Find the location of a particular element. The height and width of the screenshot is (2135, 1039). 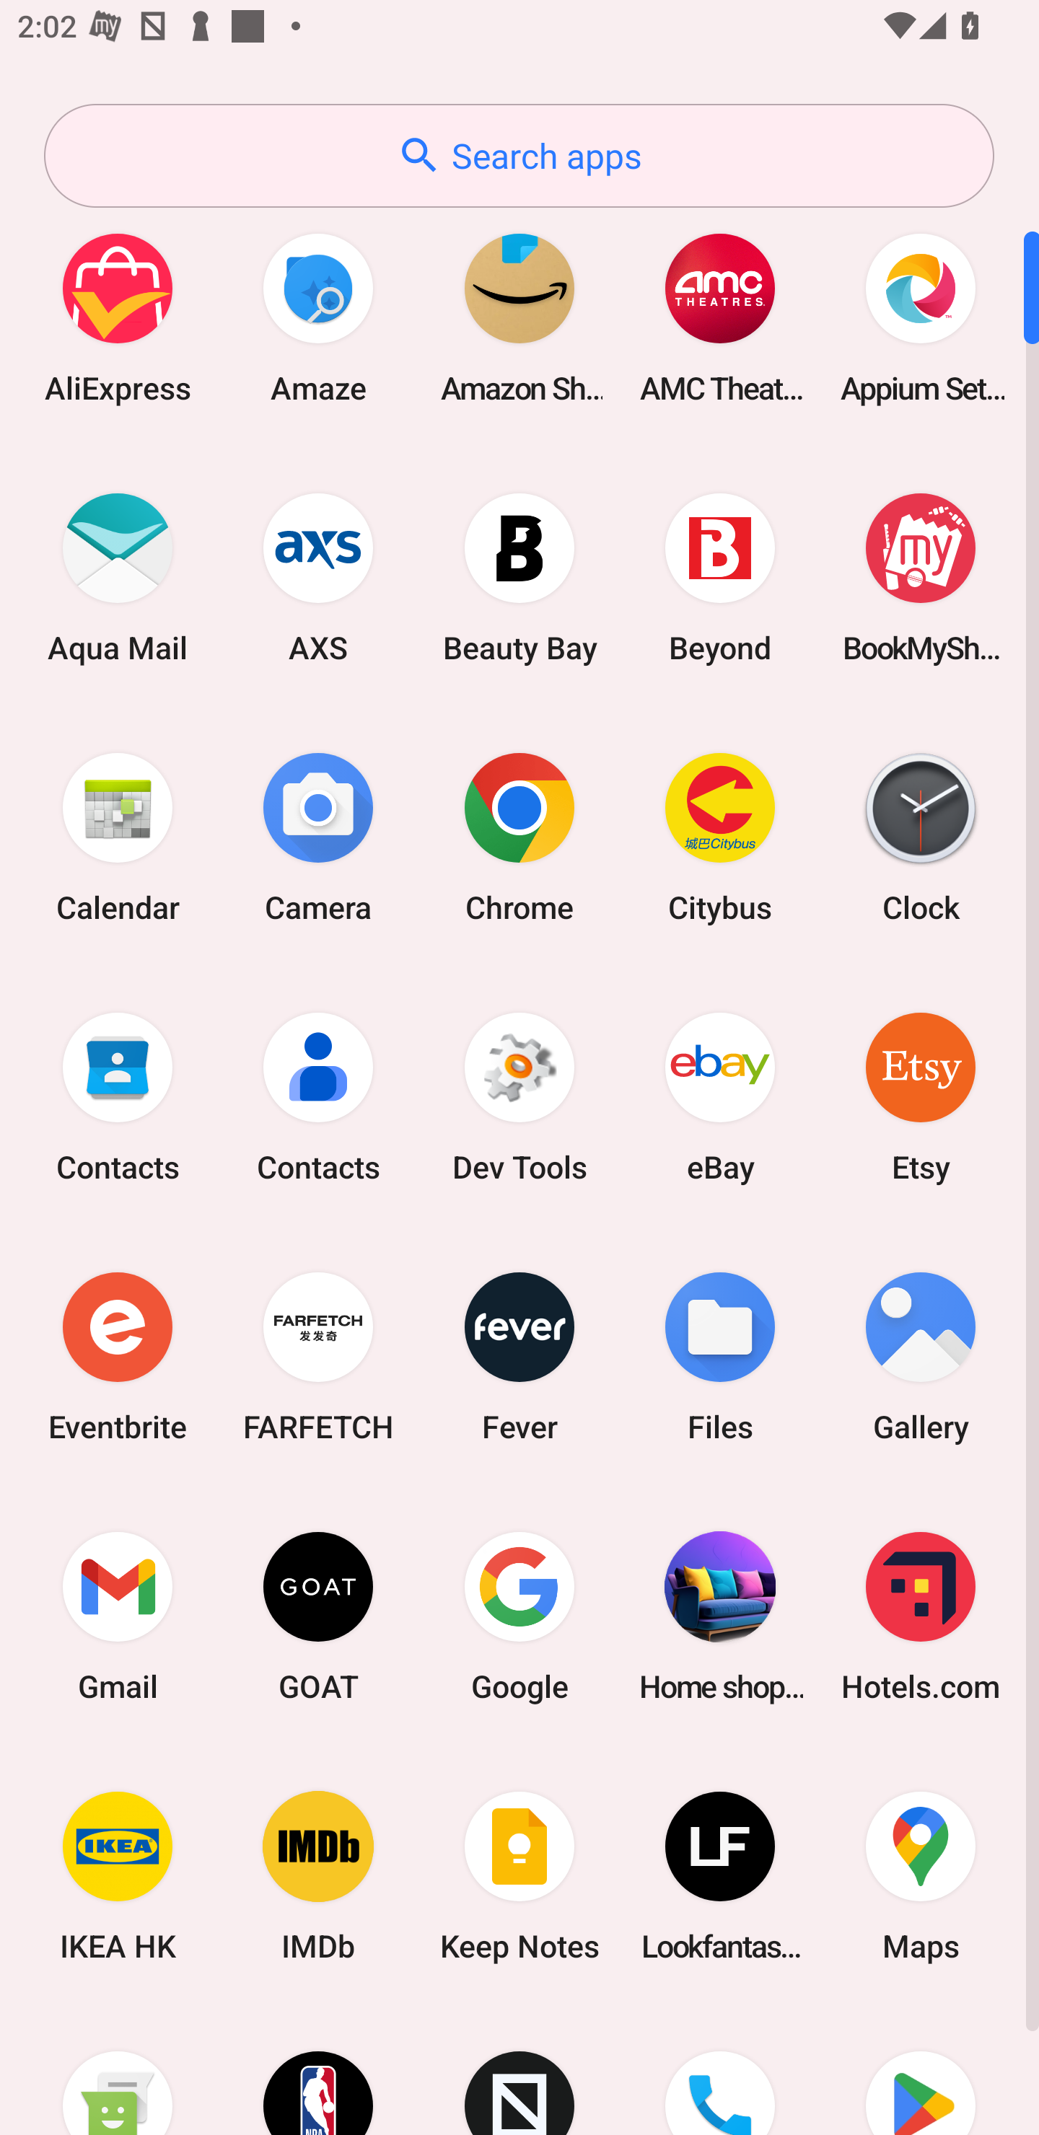

Novelship is located at coordinates (519, 2071).